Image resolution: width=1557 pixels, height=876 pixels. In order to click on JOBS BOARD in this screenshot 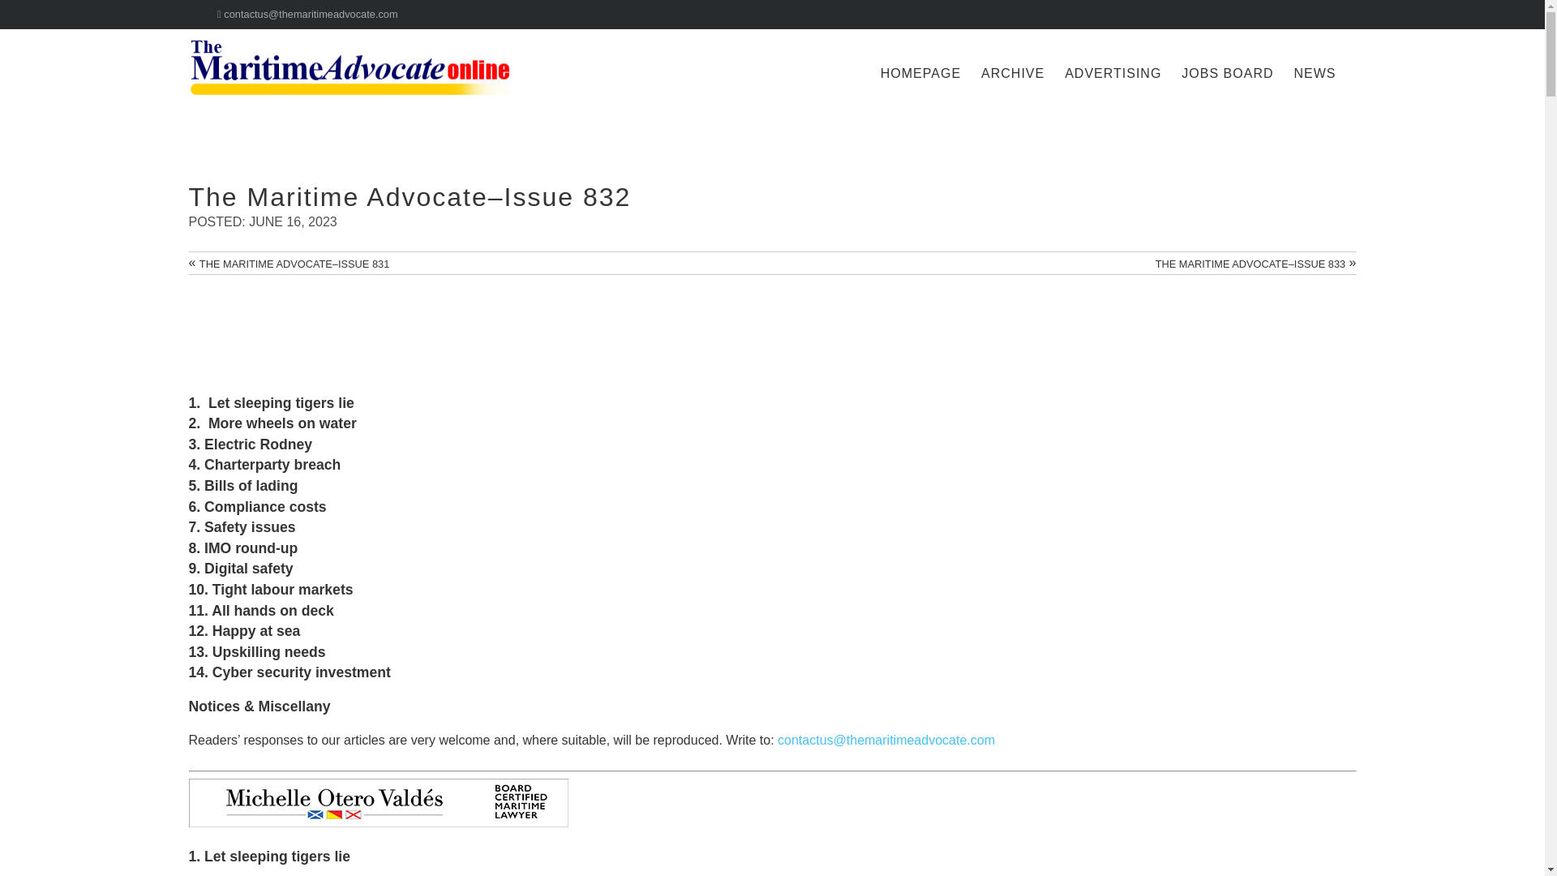, I will do `click(1225, 73)`.